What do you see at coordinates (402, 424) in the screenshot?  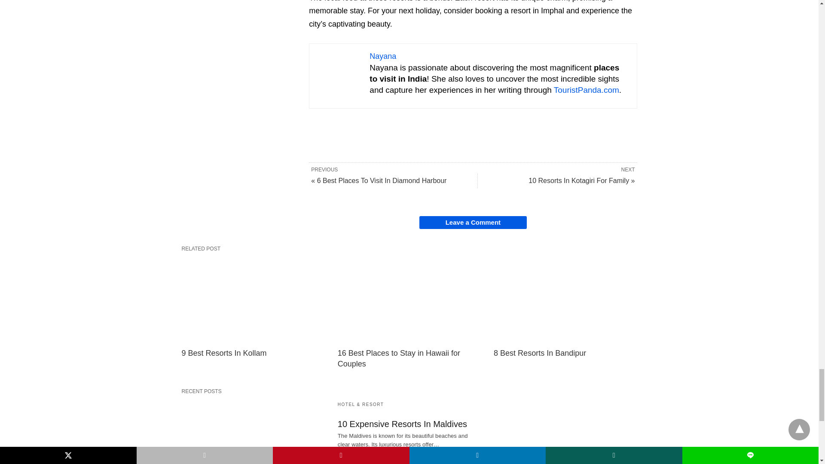 I see `10 Expensive Resorts In Maldives` at bounding box center [402, 424].